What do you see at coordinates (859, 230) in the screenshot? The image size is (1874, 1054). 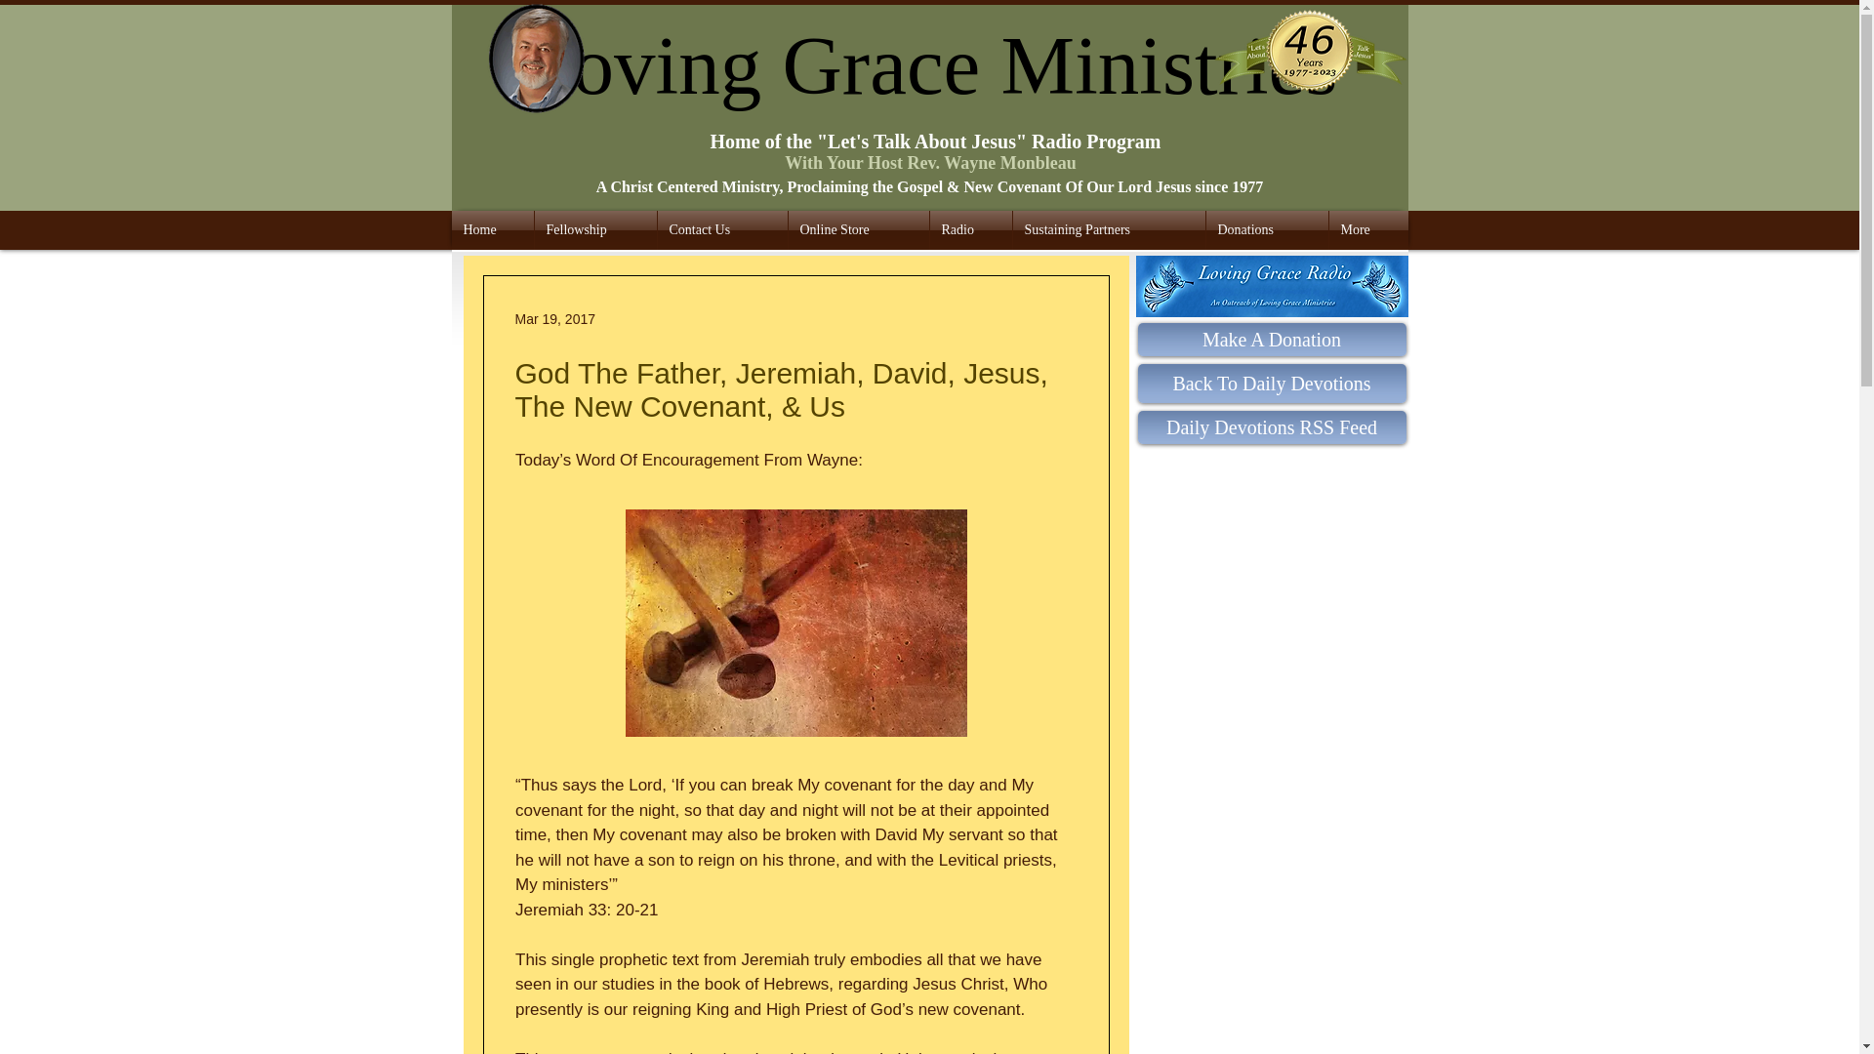 I see `Online Store` at bounding box center [859, 230].